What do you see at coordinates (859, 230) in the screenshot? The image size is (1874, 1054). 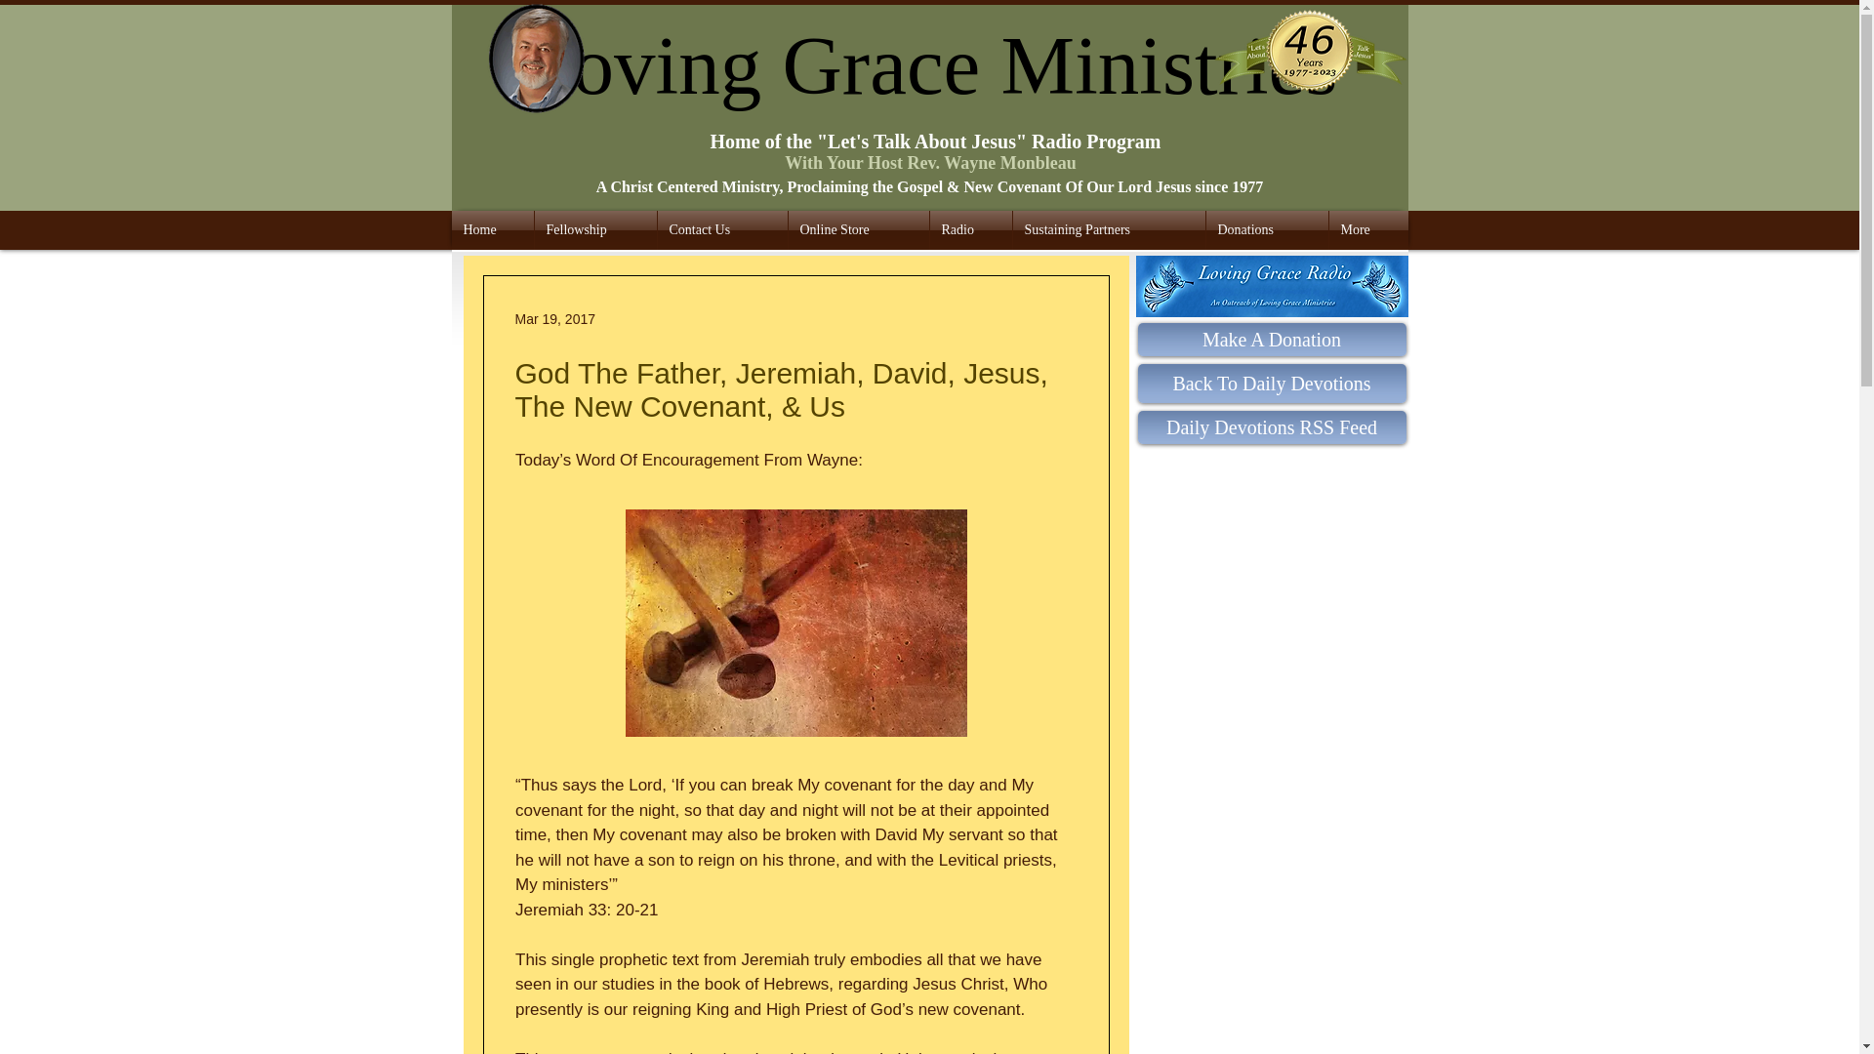 I see `Online Store` at bounding box center [859, 230].